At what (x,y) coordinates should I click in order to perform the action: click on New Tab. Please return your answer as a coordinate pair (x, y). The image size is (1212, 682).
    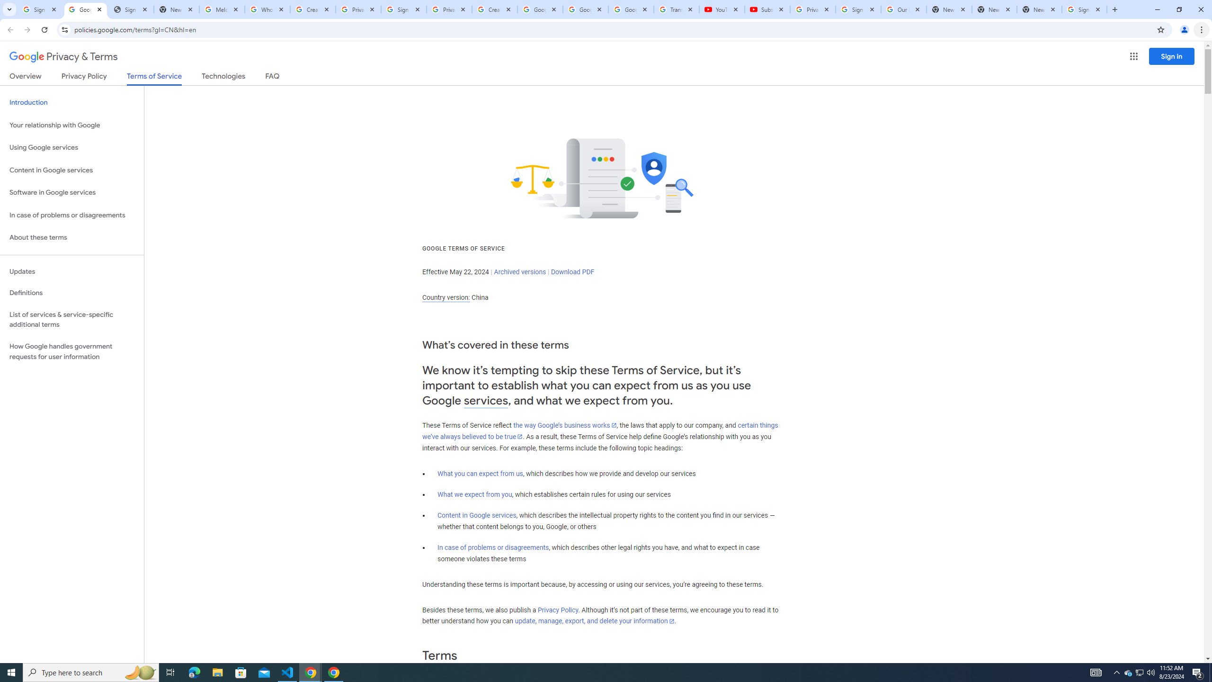
    Looking at the image, I should click on (1114, 9).